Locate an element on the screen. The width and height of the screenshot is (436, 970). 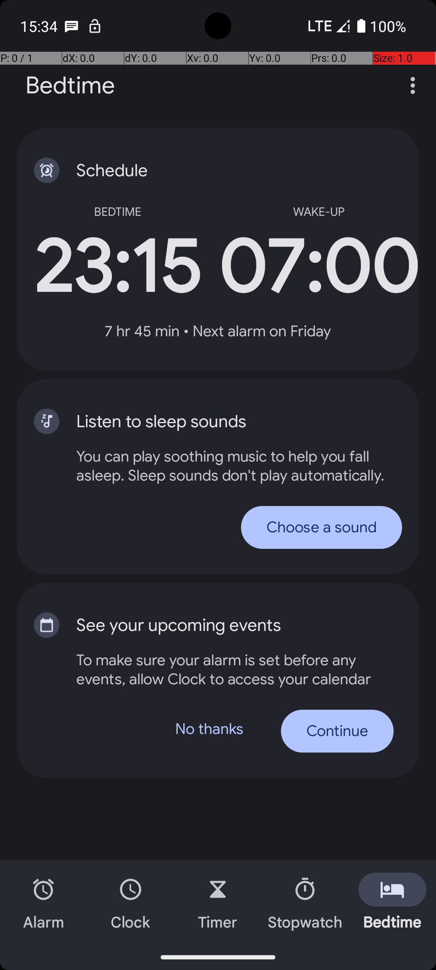
You can play soothing music to help you fall asleep. Sleep sounds don't play automatically. is located at coordinates (239, 466).